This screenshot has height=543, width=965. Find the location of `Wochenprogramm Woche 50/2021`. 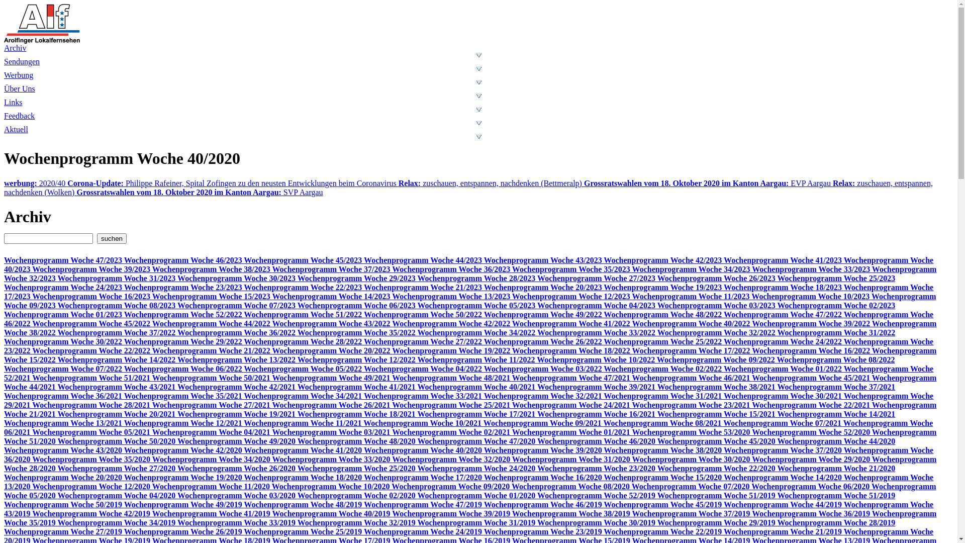

Wochenprogramm Woche 50/2021 is located at coordinates (212, 378).